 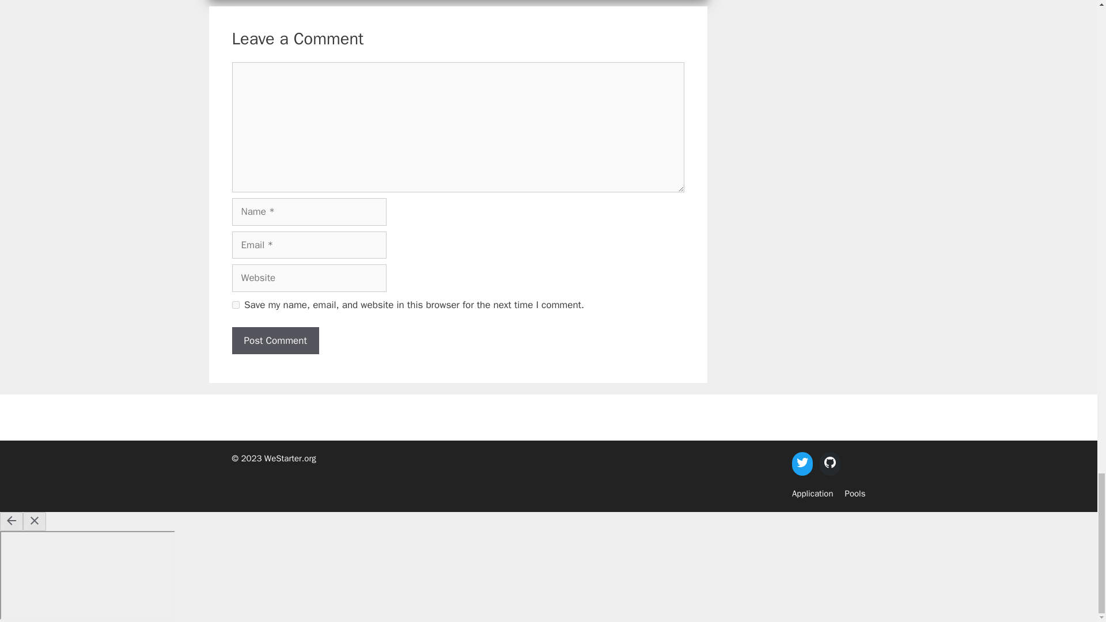 I want to click on yes, so click(x=235, y=304).